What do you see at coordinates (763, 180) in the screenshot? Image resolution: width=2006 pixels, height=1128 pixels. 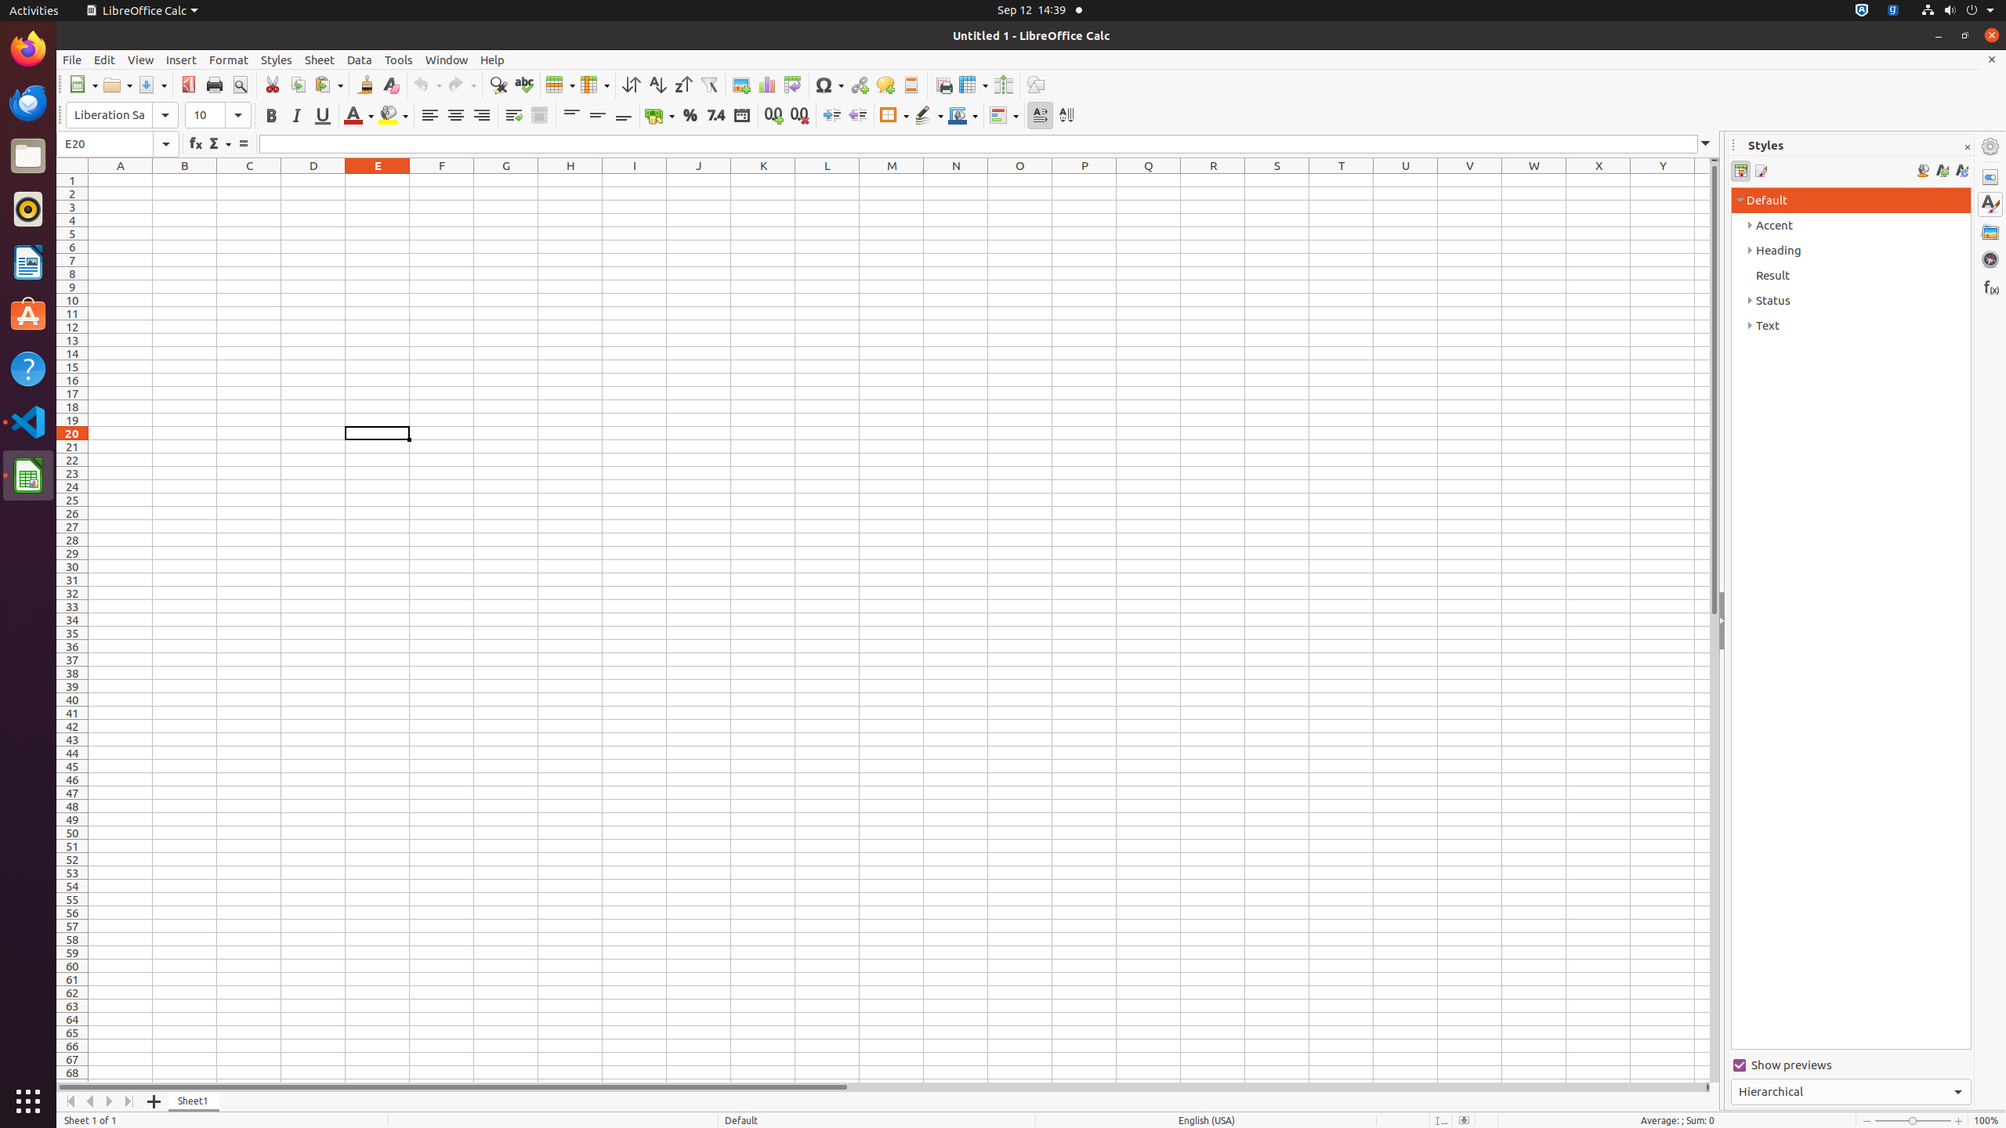 I see `K1` at bounding box center [763, 180].